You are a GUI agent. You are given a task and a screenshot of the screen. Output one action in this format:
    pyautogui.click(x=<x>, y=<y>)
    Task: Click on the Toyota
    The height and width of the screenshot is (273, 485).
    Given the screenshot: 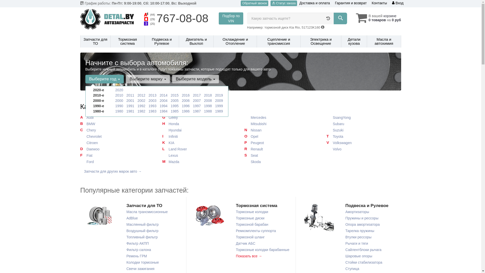 What is the action you would take?
    pyautogui.click(x=364, y=136)
    